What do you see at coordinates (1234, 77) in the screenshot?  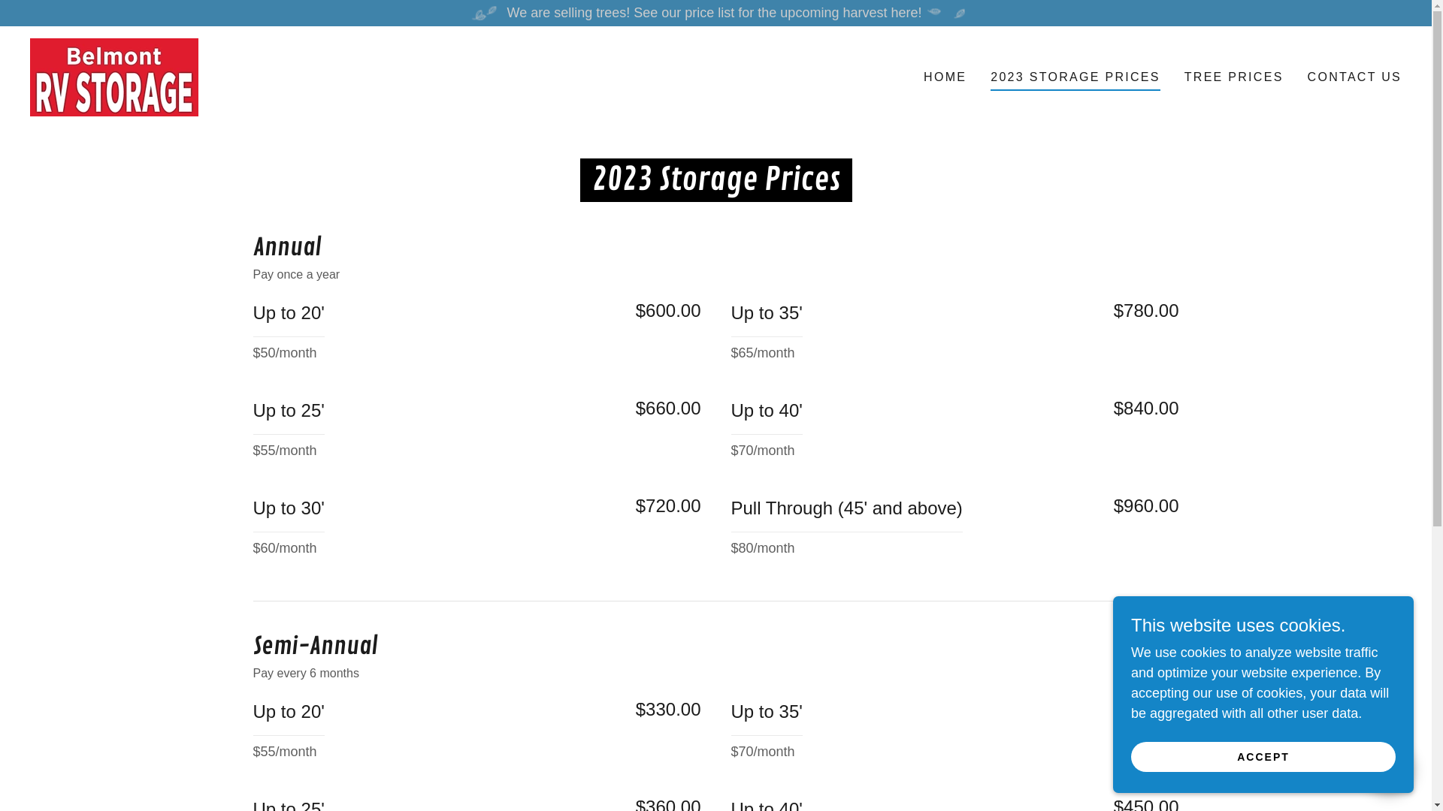 I see `TREE PRICES` at bounding box center [1234, 77].